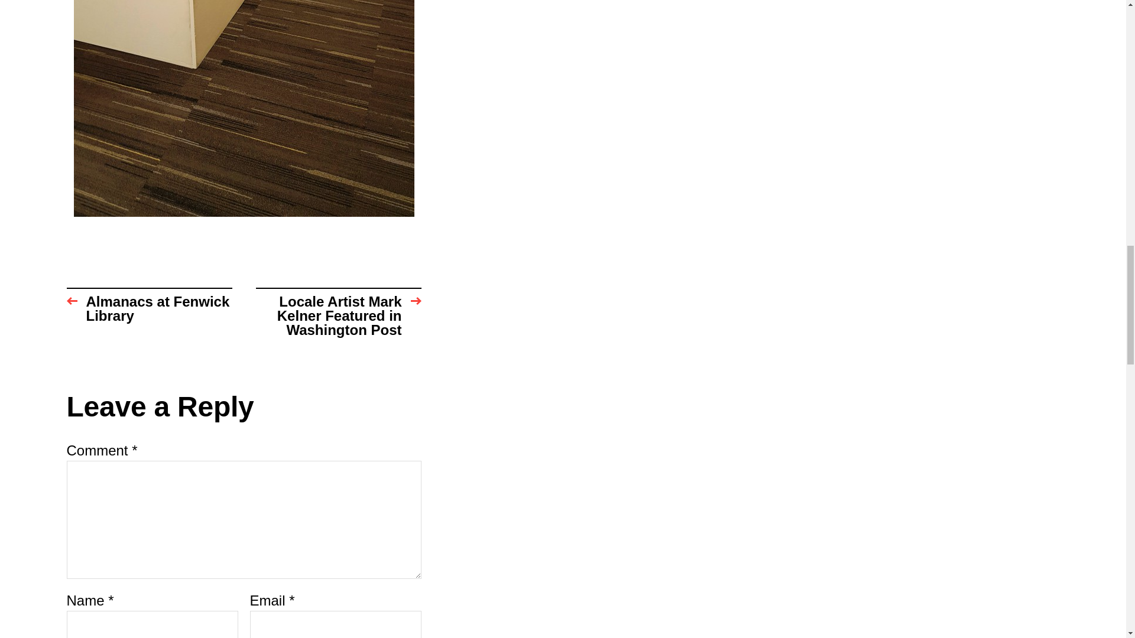  What do you see at coordinates (338, 313) in the screenshot?
I see `Locale Artist Mark Kelner Featured in Washington Post` at bounding box center [338, 313].